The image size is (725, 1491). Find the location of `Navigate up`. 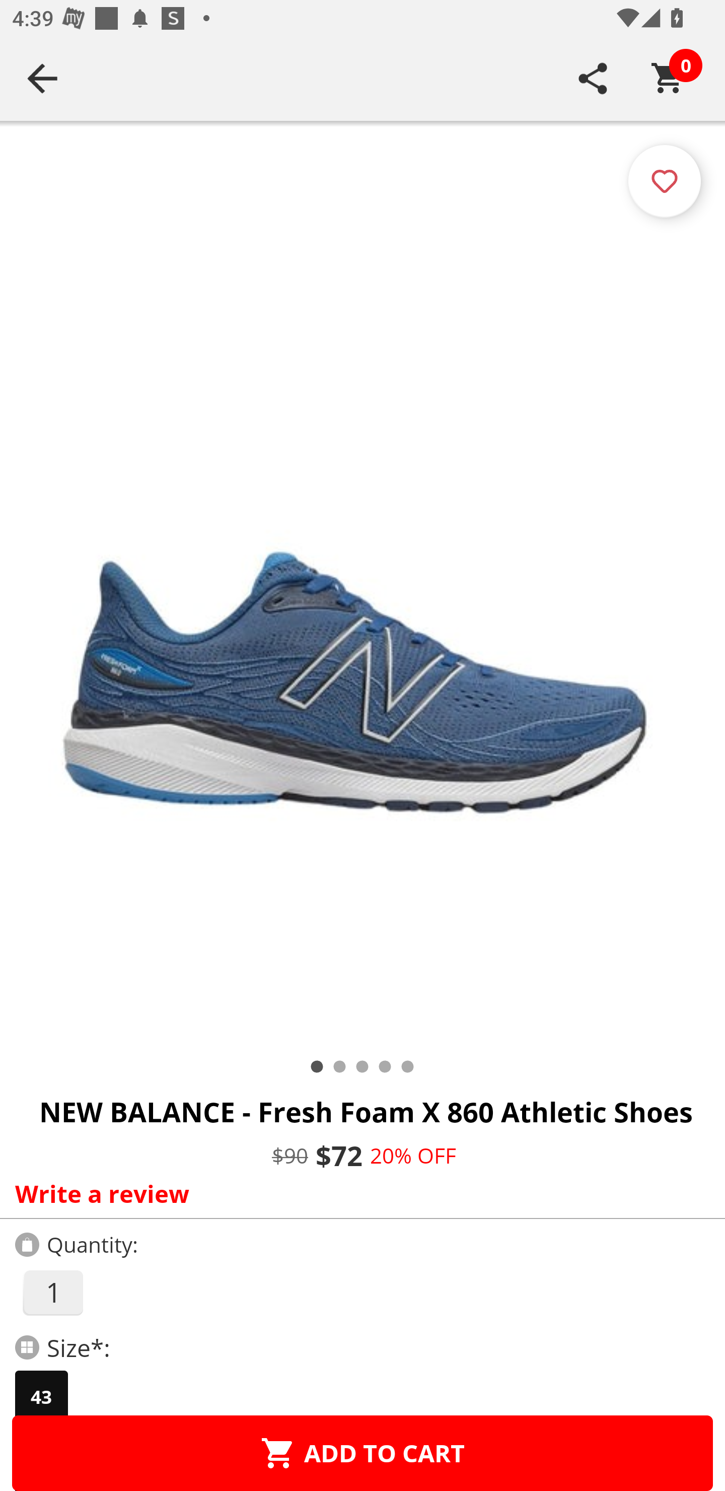

Navigate up is located at coordinates (42, 78).